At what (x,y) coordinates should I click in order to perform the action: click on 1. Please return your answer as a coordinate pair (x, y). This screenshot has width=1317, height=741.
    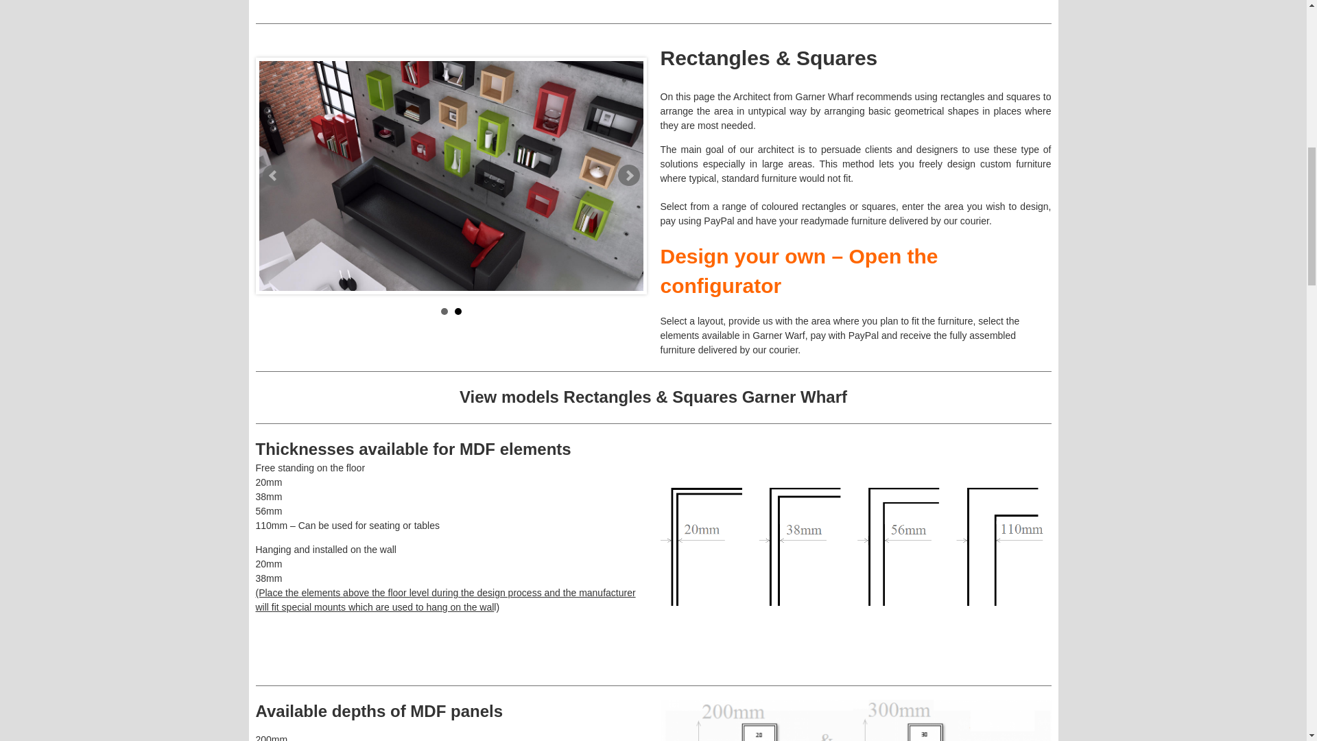
    Looking at the image, I should click on (443, 311).